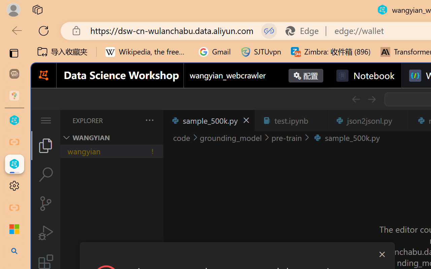 The width and height of the screenshot is (431, 269). What do you see at coordinates (46, 175) in the screenshot?
I see `Search (Ctrl+Shift+F)` at bounding box center [46, 175].